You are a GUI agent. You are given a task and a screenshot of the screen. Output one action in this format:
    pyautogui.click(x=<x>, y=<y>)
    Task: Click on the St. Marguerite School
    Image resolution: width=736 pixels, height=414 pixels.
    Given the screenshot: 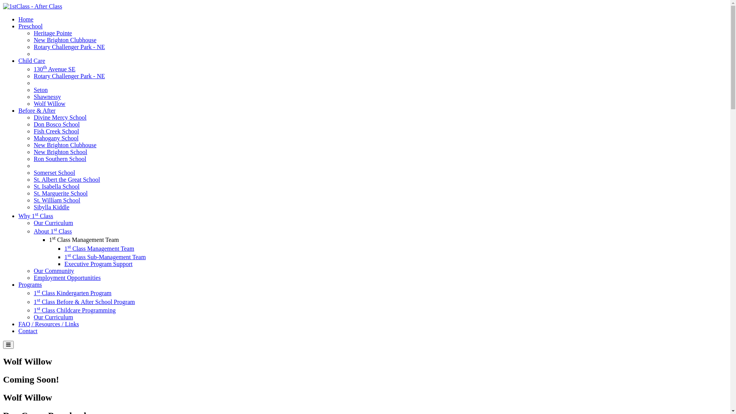 What is the action you would take?
    pyautogui.click(x=61, y=193)
    